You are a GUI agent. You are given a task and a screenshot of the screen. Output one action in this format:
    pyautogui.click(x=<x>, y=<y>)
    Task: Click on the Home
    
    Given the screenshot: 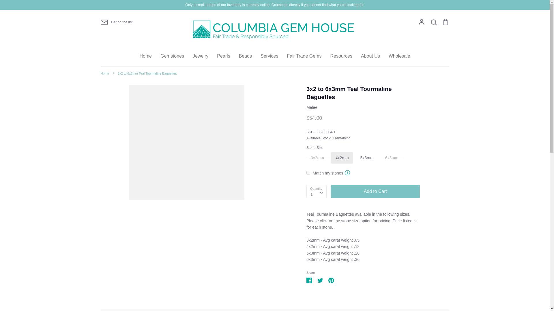 What is the action you would take?
    pyautogui.click(x=145, y=56)
    